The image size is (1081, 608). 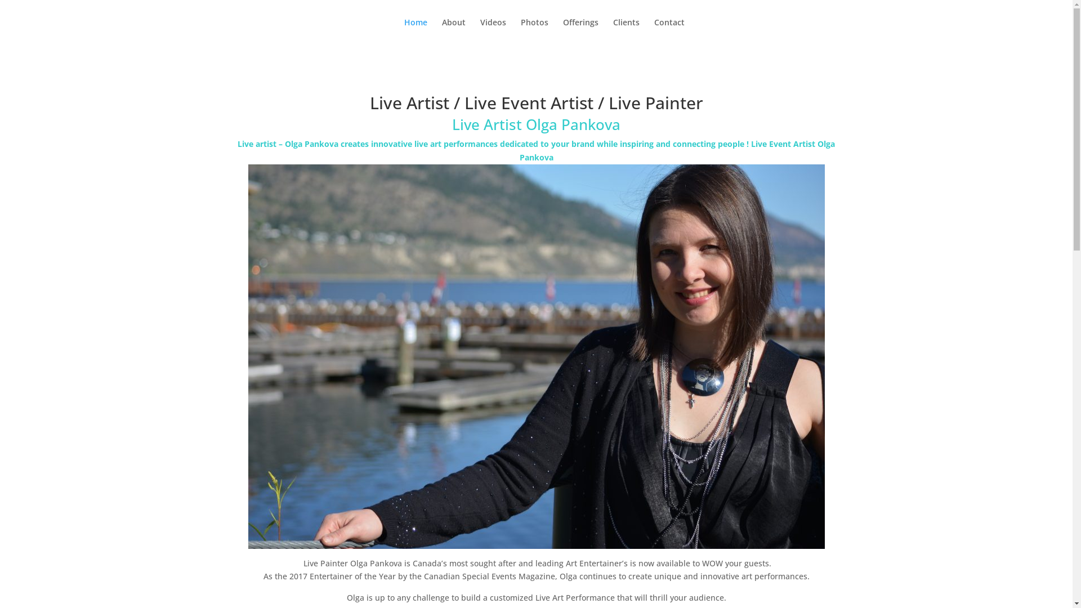 What do you see at coordinates (669, 32) in the screenshot?
I see `Contact` at bounding box center [669, 32].